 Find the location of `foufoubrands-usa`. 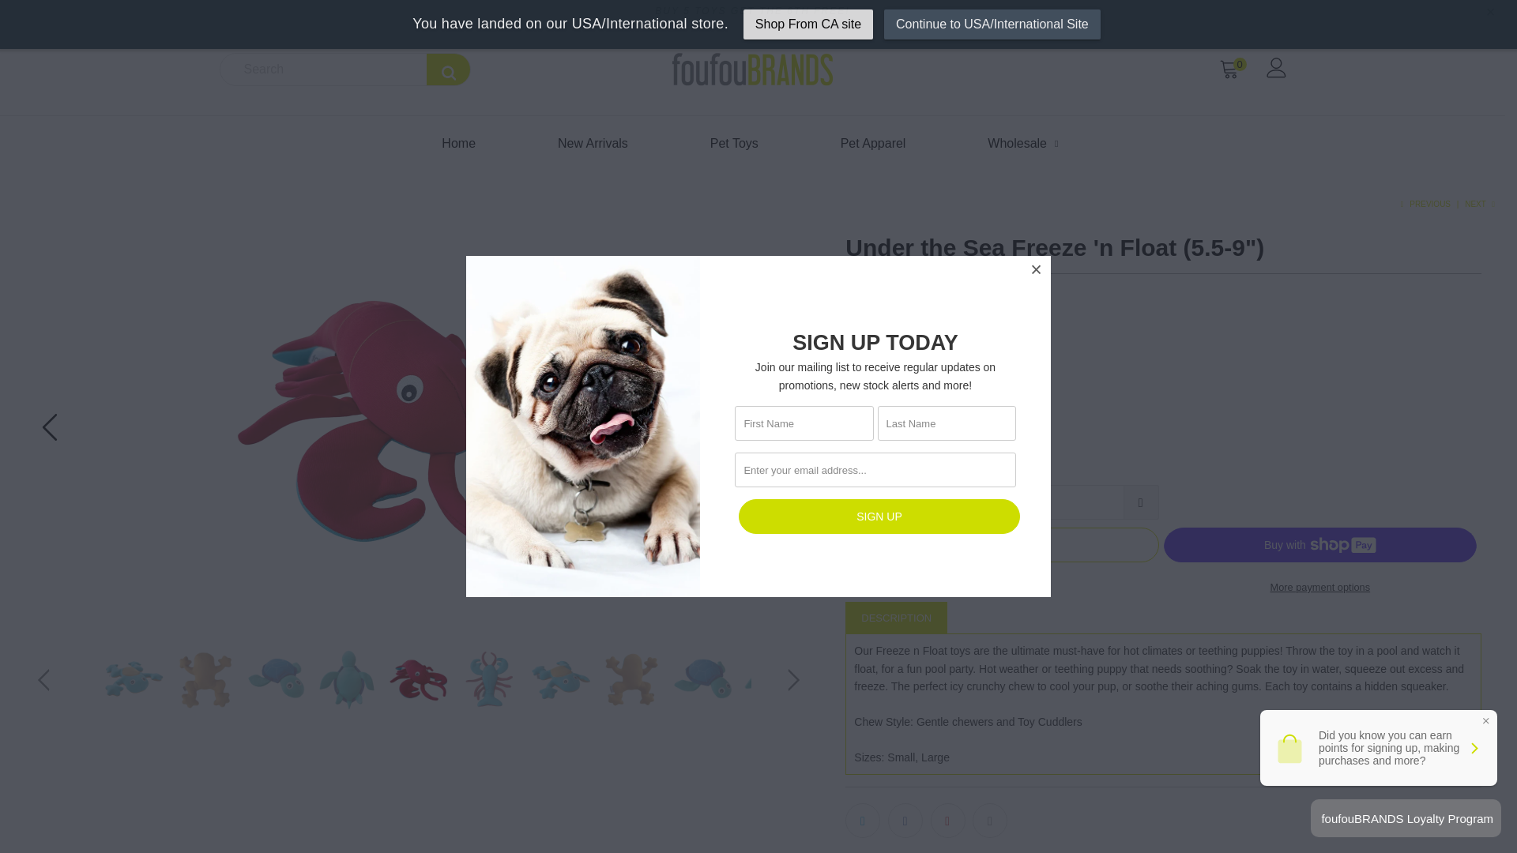

foufoubrands-usa is located at coordinates (752, 70).